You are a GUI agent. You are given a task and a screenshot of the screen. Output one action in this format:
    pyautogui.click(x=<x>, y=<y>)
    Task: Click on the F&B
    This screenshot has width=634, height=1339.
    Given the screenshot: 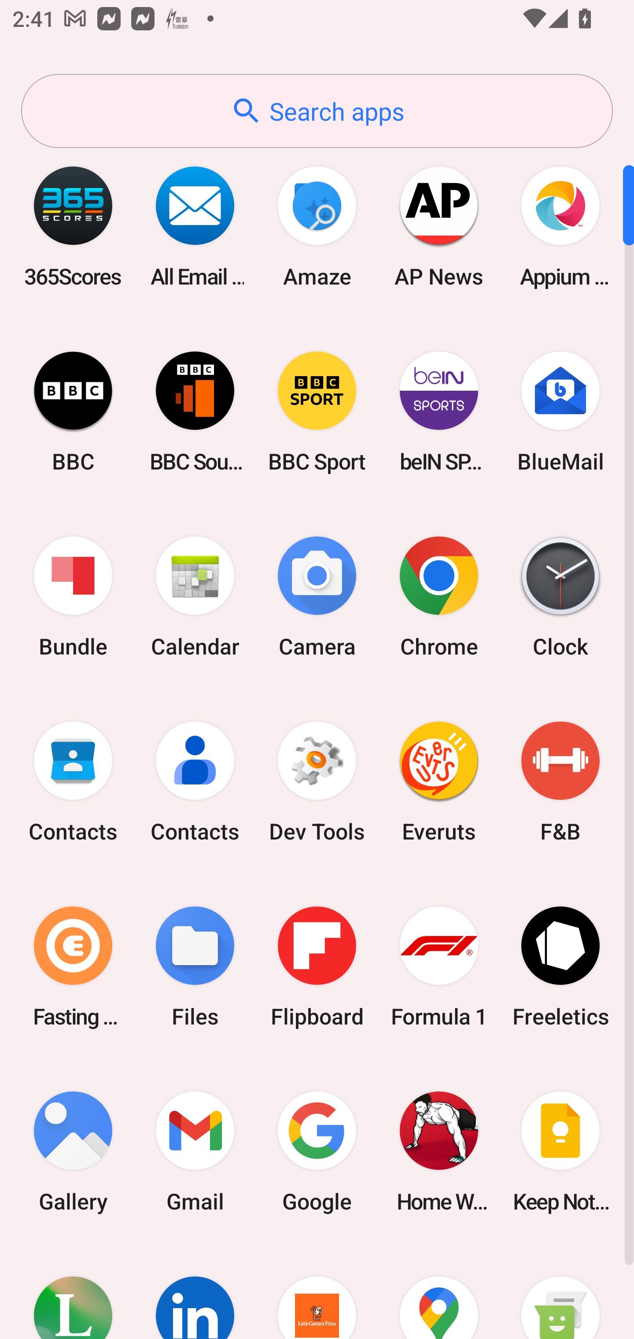 What is the action you would take?
    pyautogui.click(x=560, y=782)
    